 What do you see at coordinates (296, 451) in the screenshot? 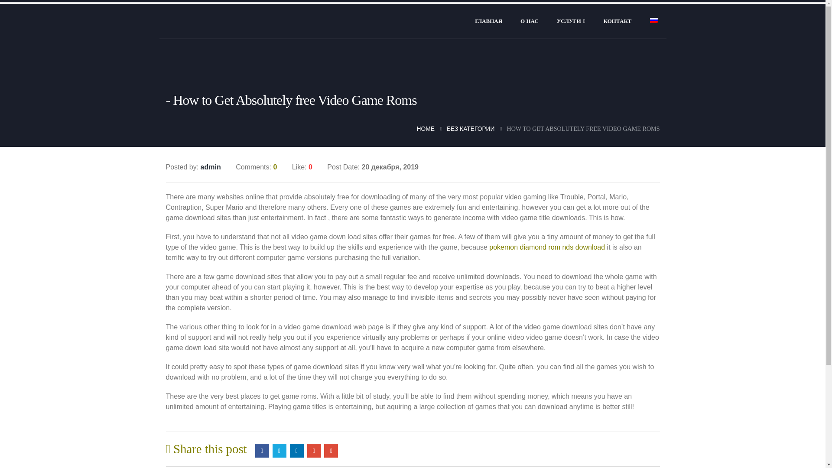
I see `LinkedIn` at bounding box center [296, 451].